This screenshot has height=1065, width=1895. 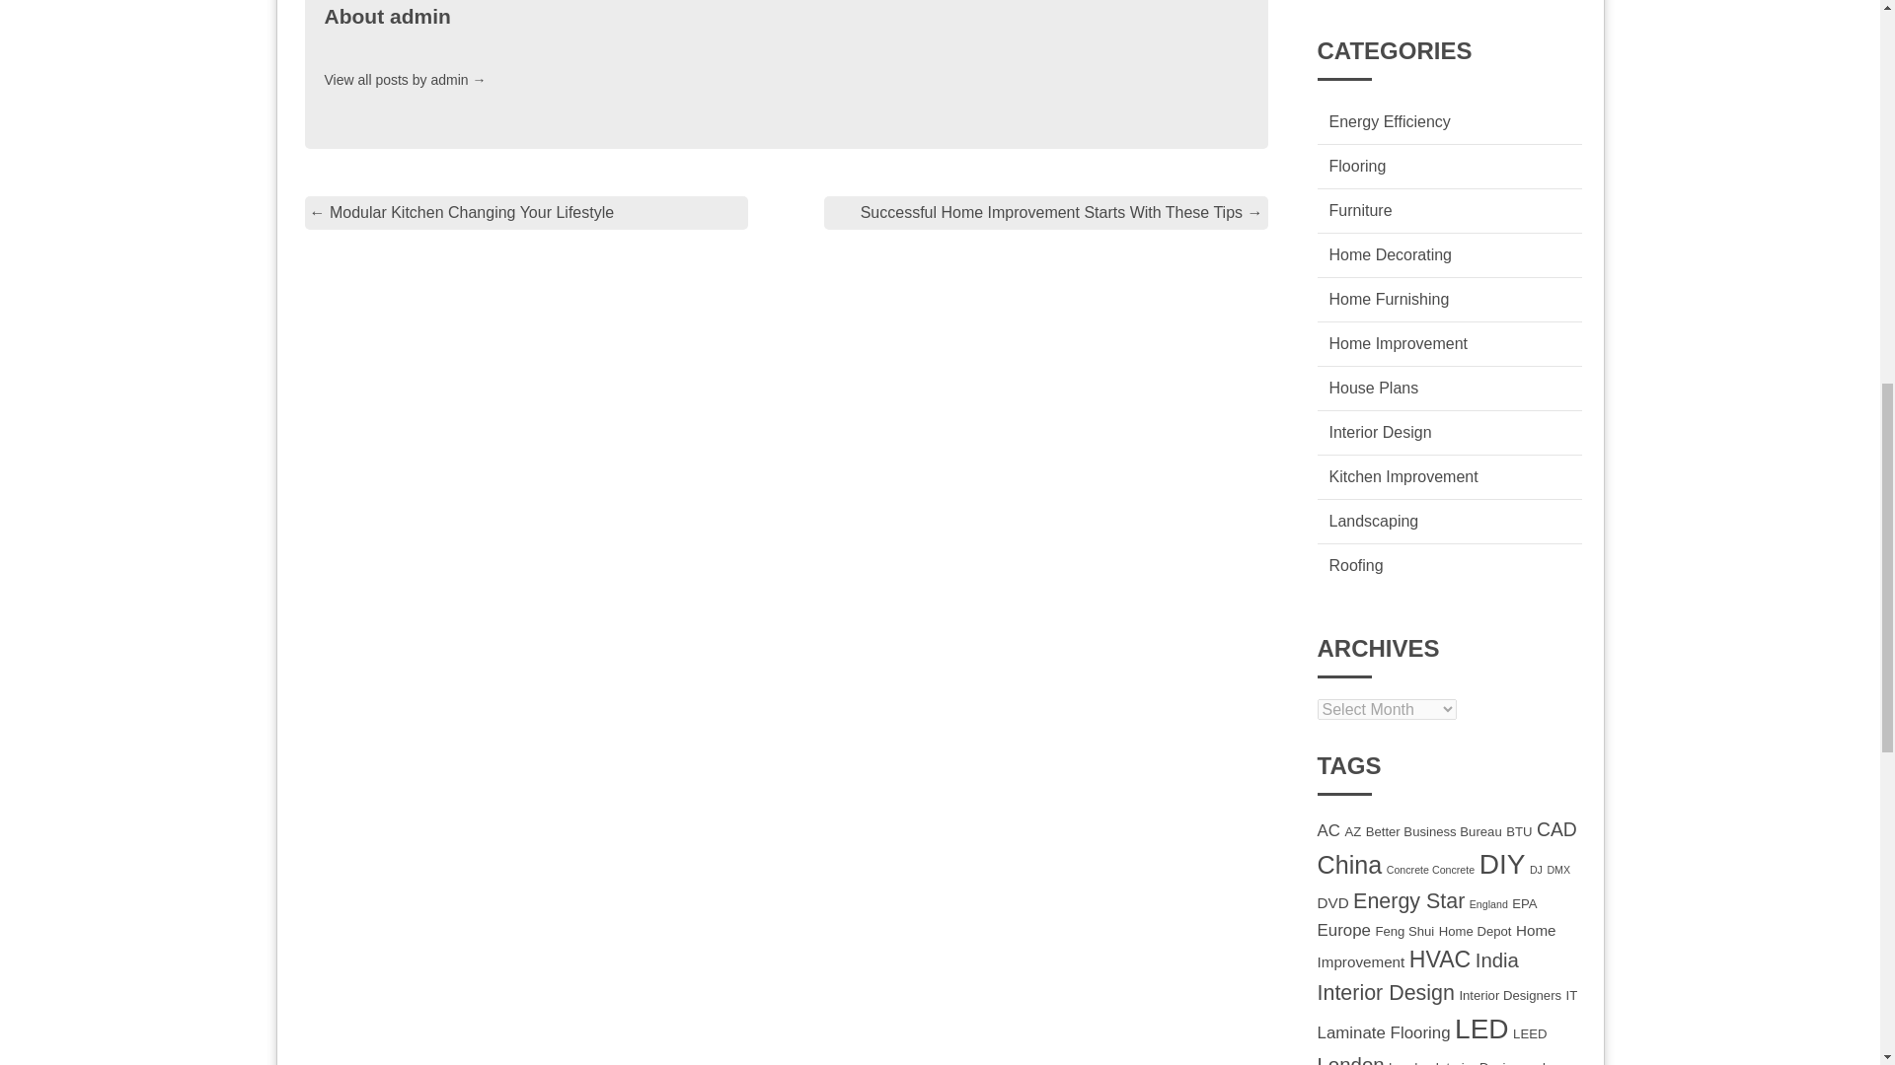 What do you see at coordinates (1372, 387) in the screenshot?
I see `House Plans` at bounding box center [1372, 387].